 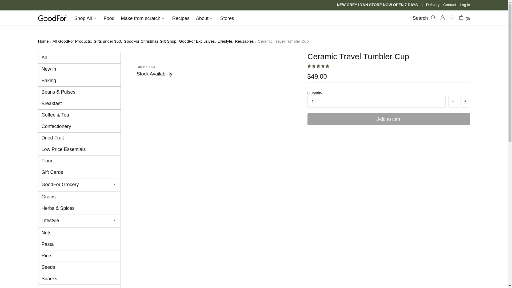 What do you see at coordinates (379, 5) in the screenshot?
I see `NEW GREY LYNN STORE NOW OPEN 7 DAYS` at bounding box center [379, 5].